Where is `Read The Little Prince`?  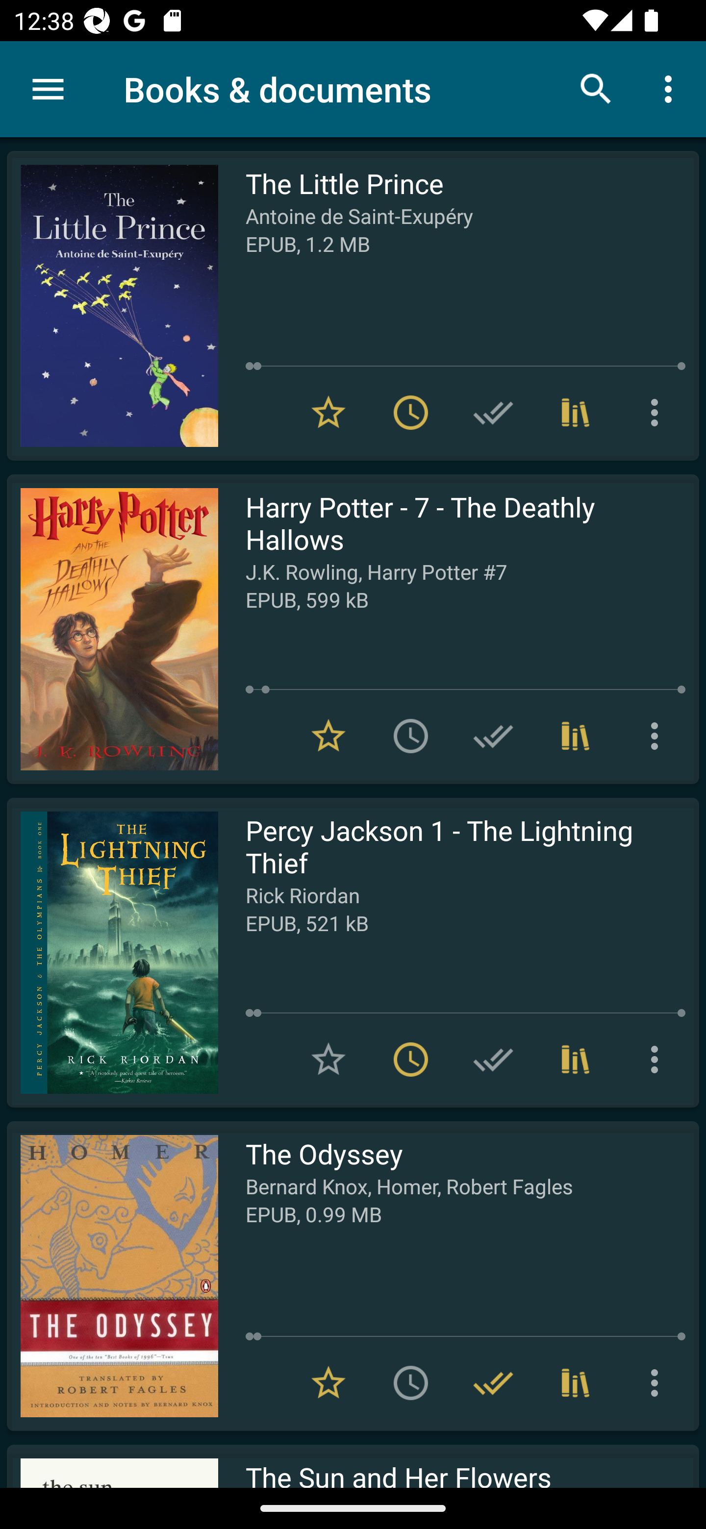 Read The Little Prince is located at coordinates (112, 306).